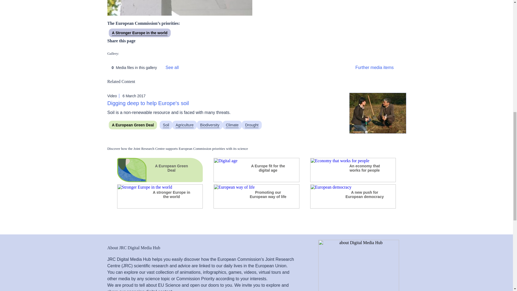  What do you see at coordinates (251, 125) in the screenshot?
I see `Drought` at bounding box center [251, 125].